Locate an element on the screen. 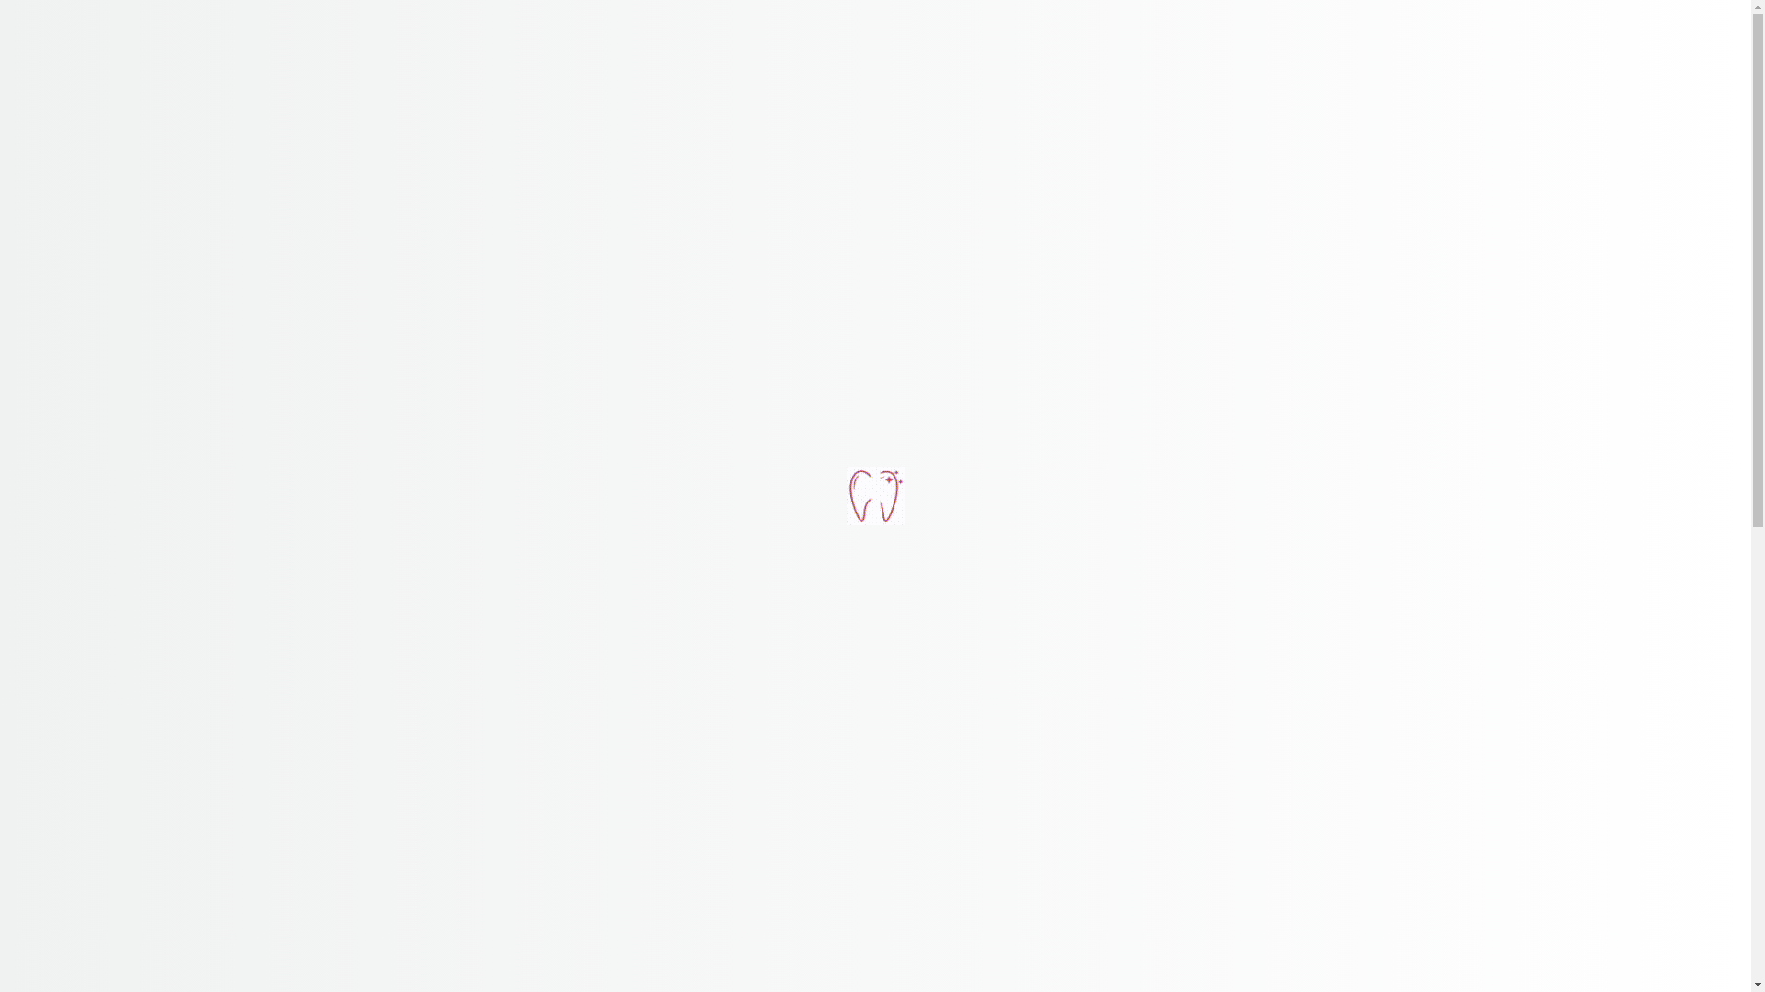 The image size is (1765, 992). Book an Appointment is located at coordinates (1313, 23).